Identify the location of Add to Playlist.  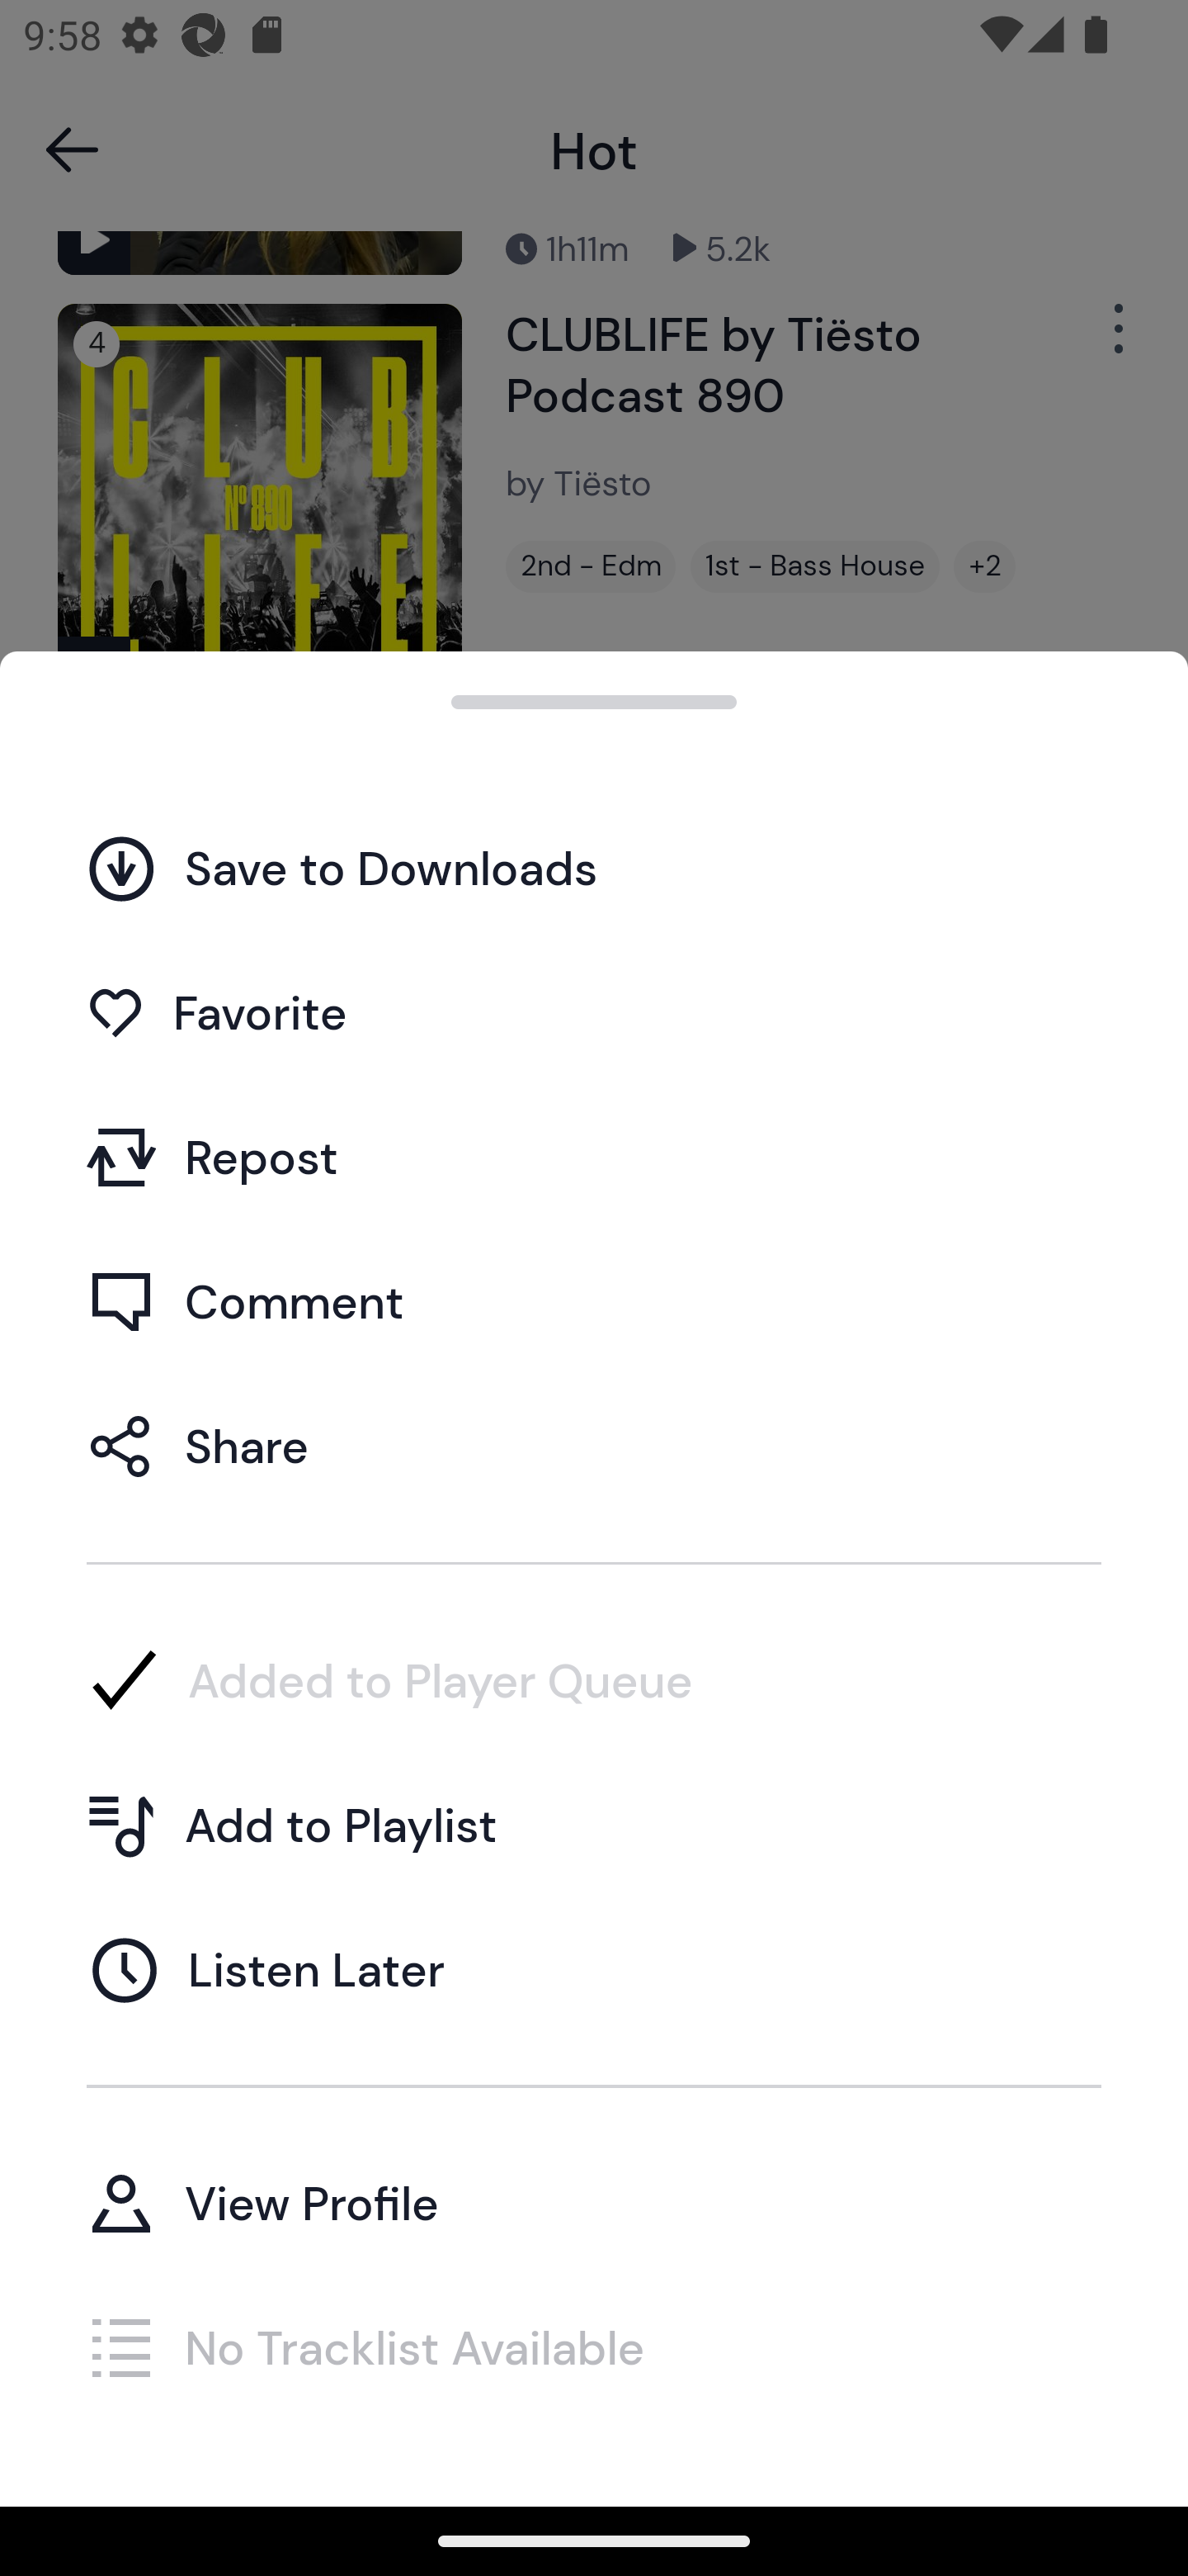
(594, 1825).